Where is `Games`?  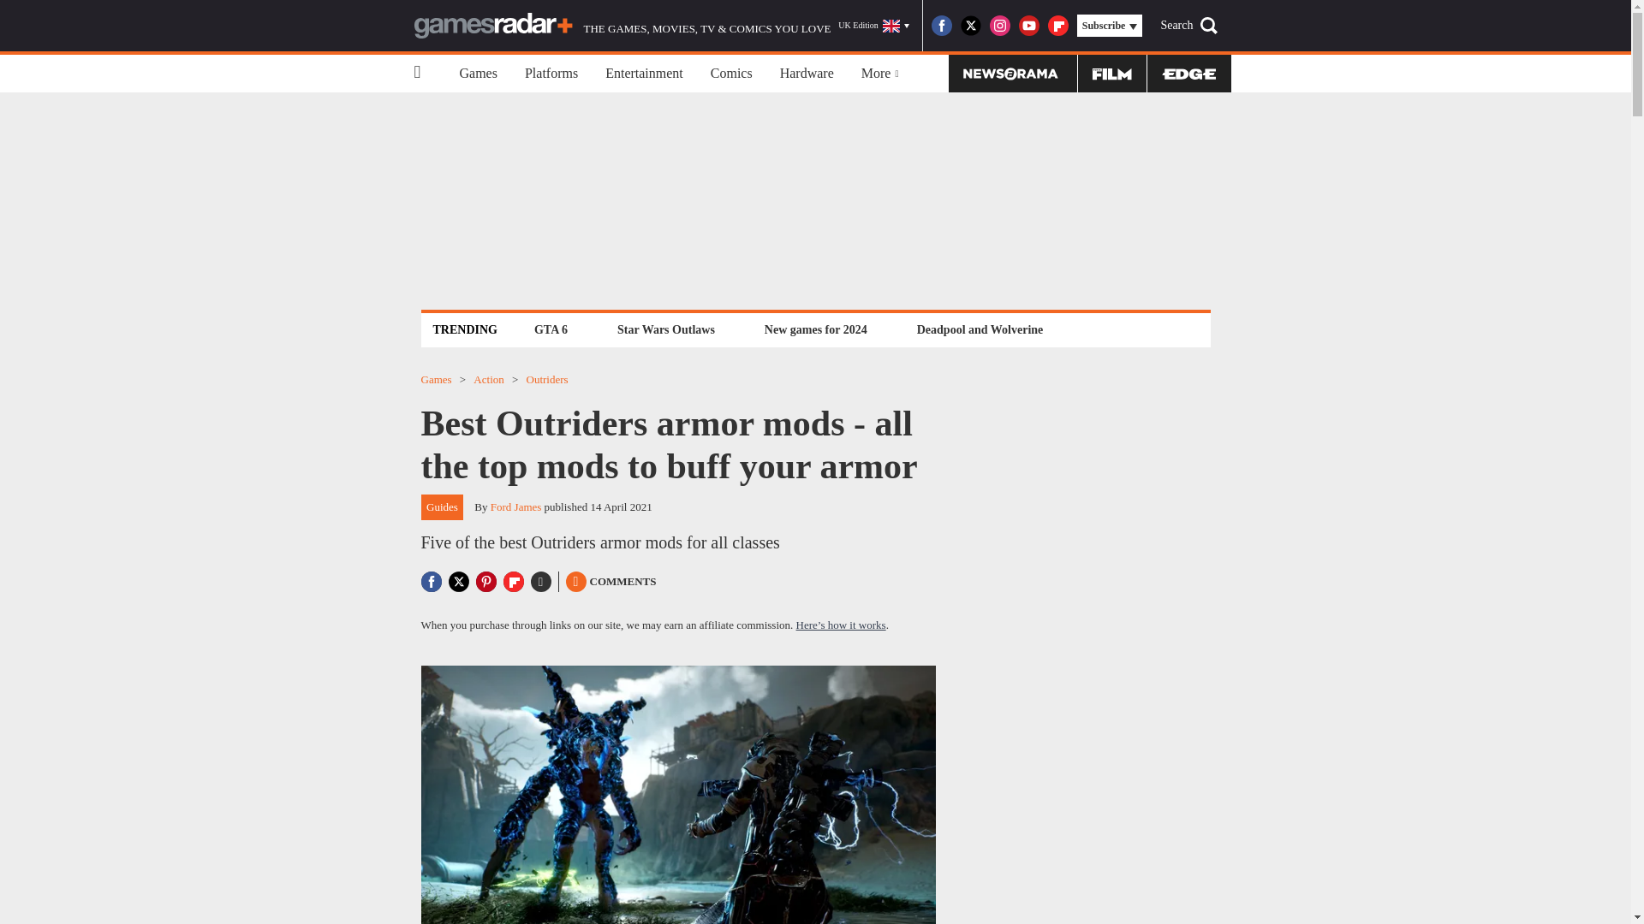
Games is located at coordinates (478, 74).